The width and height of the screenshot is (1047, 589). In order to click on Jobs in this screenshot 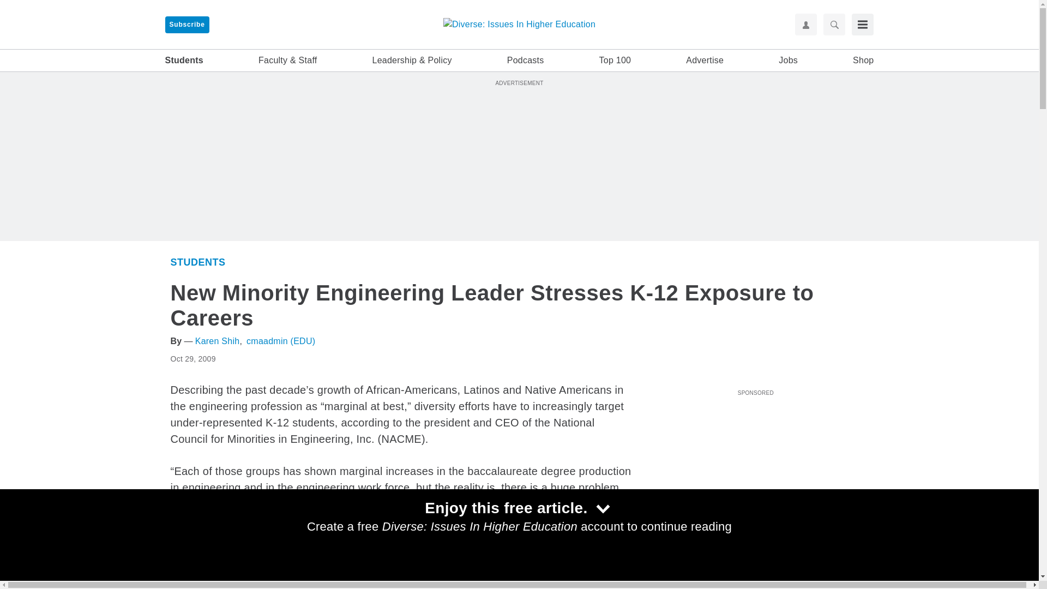, I will do `click(789, 61)`.